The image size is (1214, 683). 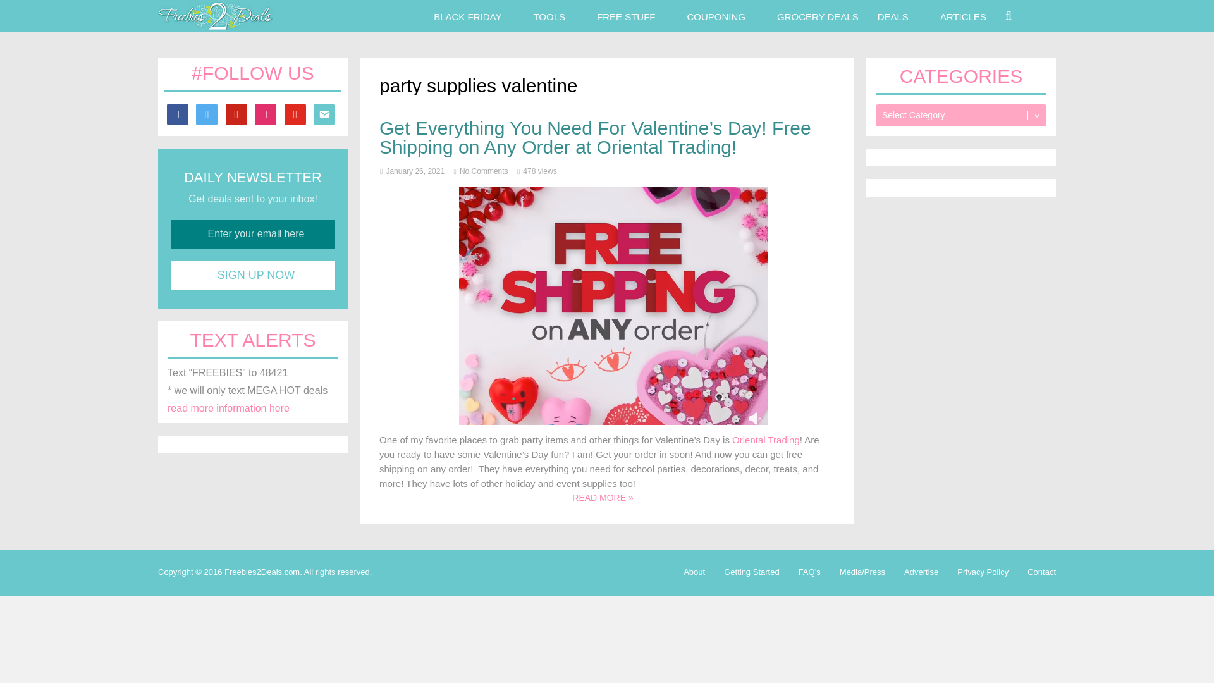 I want to click on Follow Me, so click(x=206, y=113).